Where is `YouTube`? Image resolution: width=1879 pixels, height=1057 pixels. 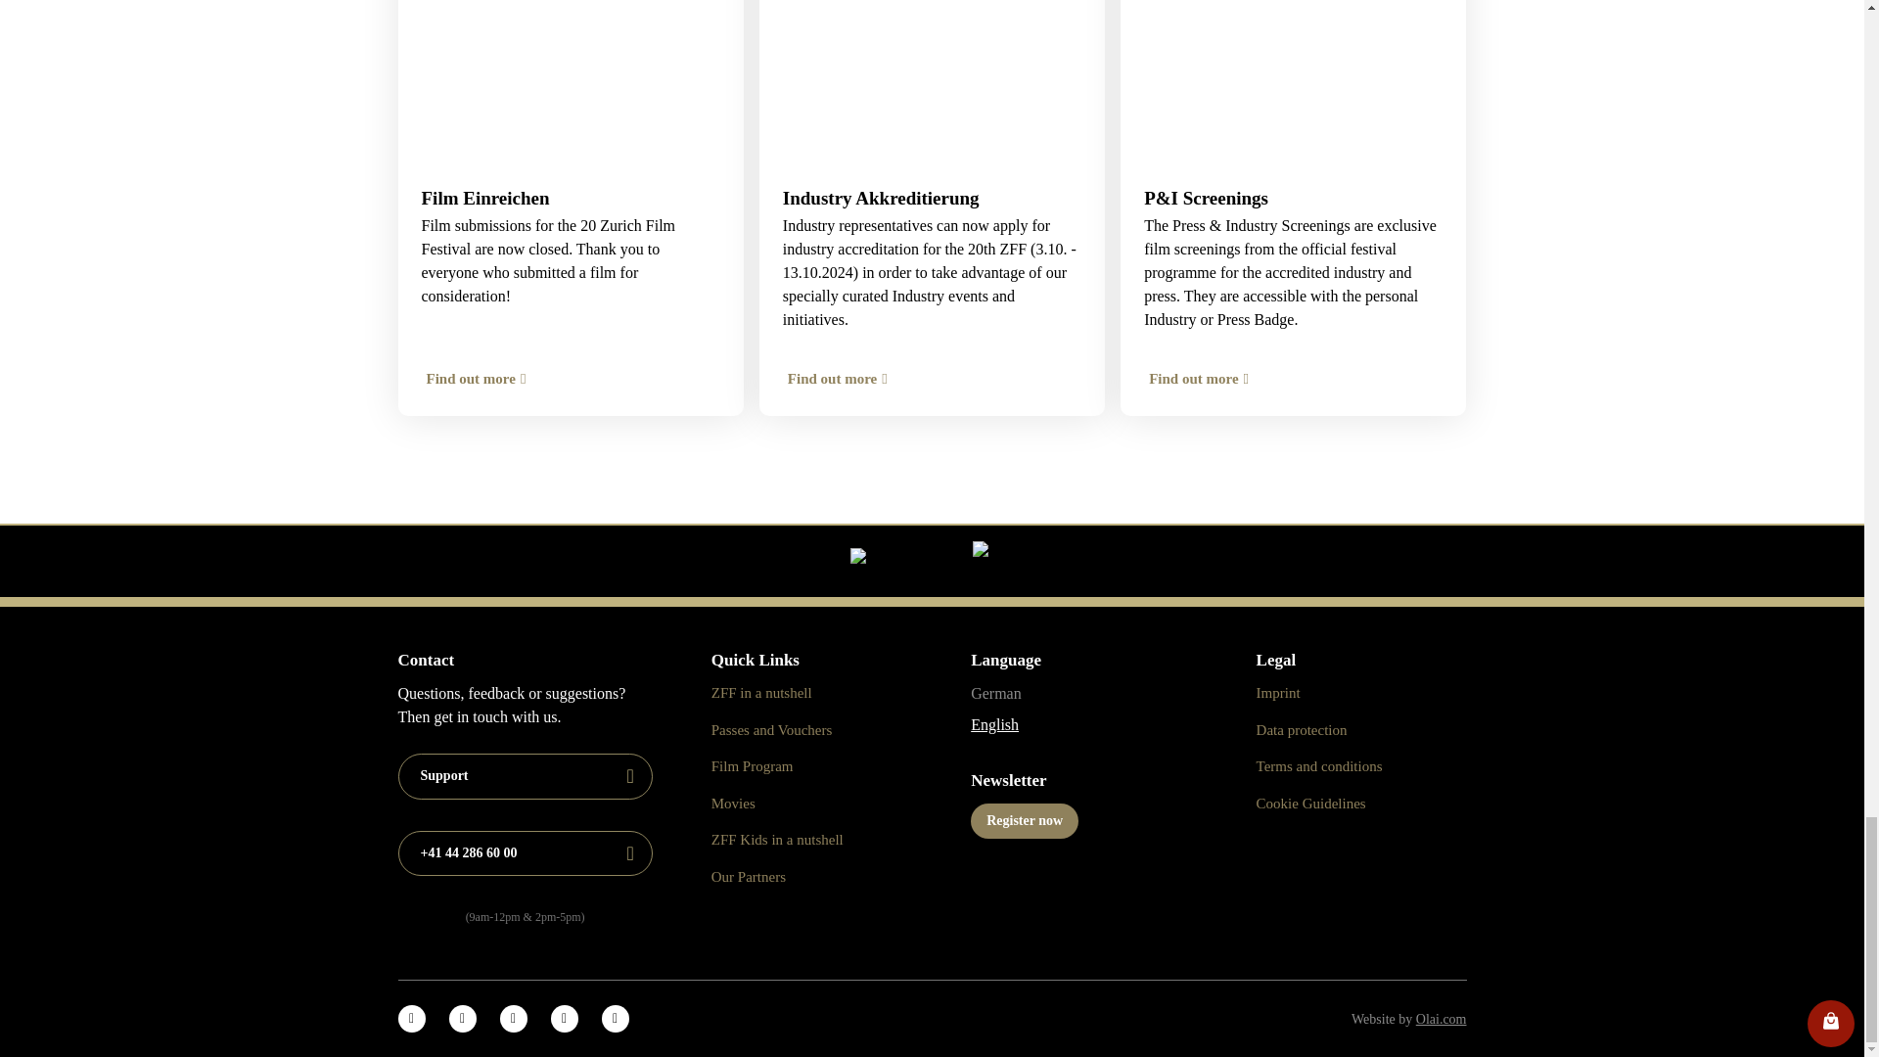
YouTube is located at coordinates (564, 1019).